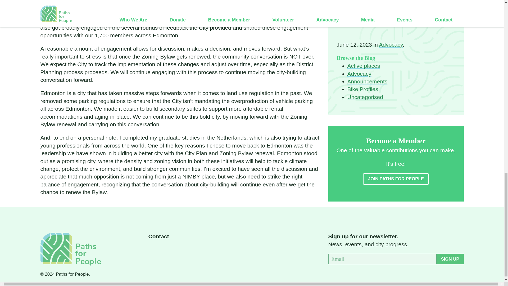 This screenshot has height=286, width=508. Describe the element at coordinates (179, 250) in the screenshot. I see `Instagram` at that location.